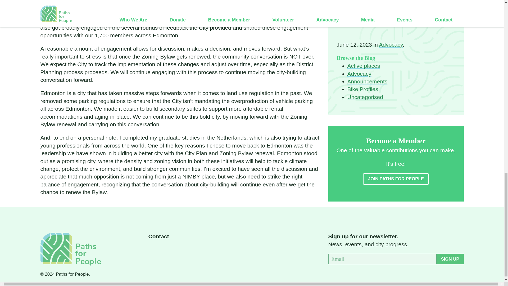 This screenshot has height=286, width=508. Describe the element at coordinates (179, 250) in the screenshot. I see `Instagram` at that location.